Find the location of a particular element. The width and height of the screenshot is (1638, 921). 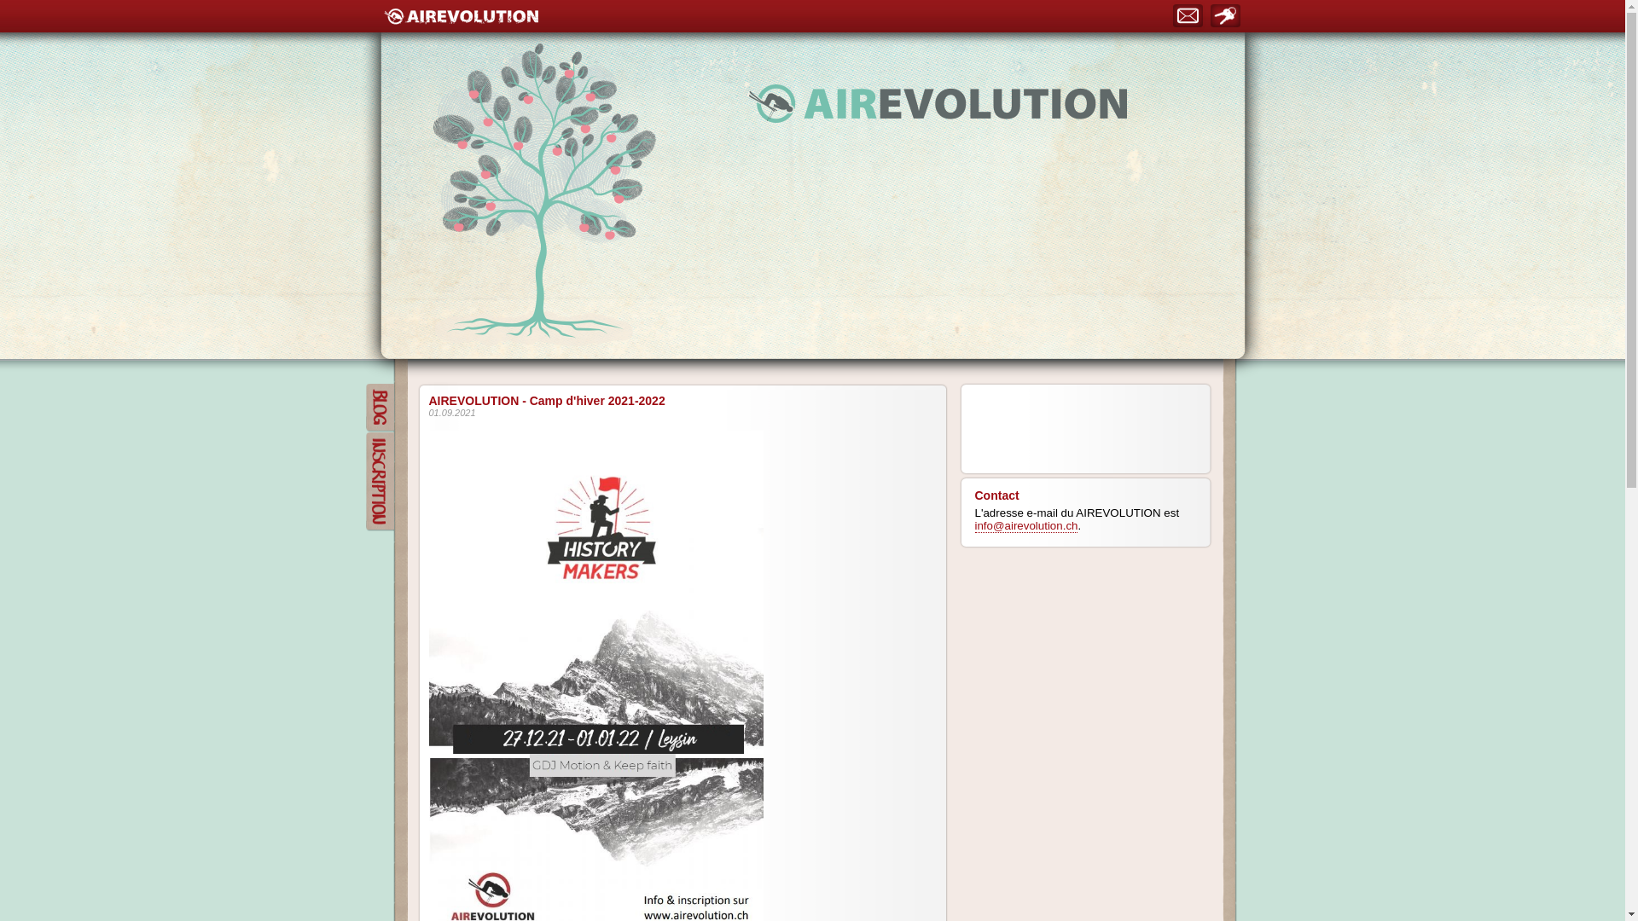

info@airevolution.ch is located at coordinates (1025, 526).